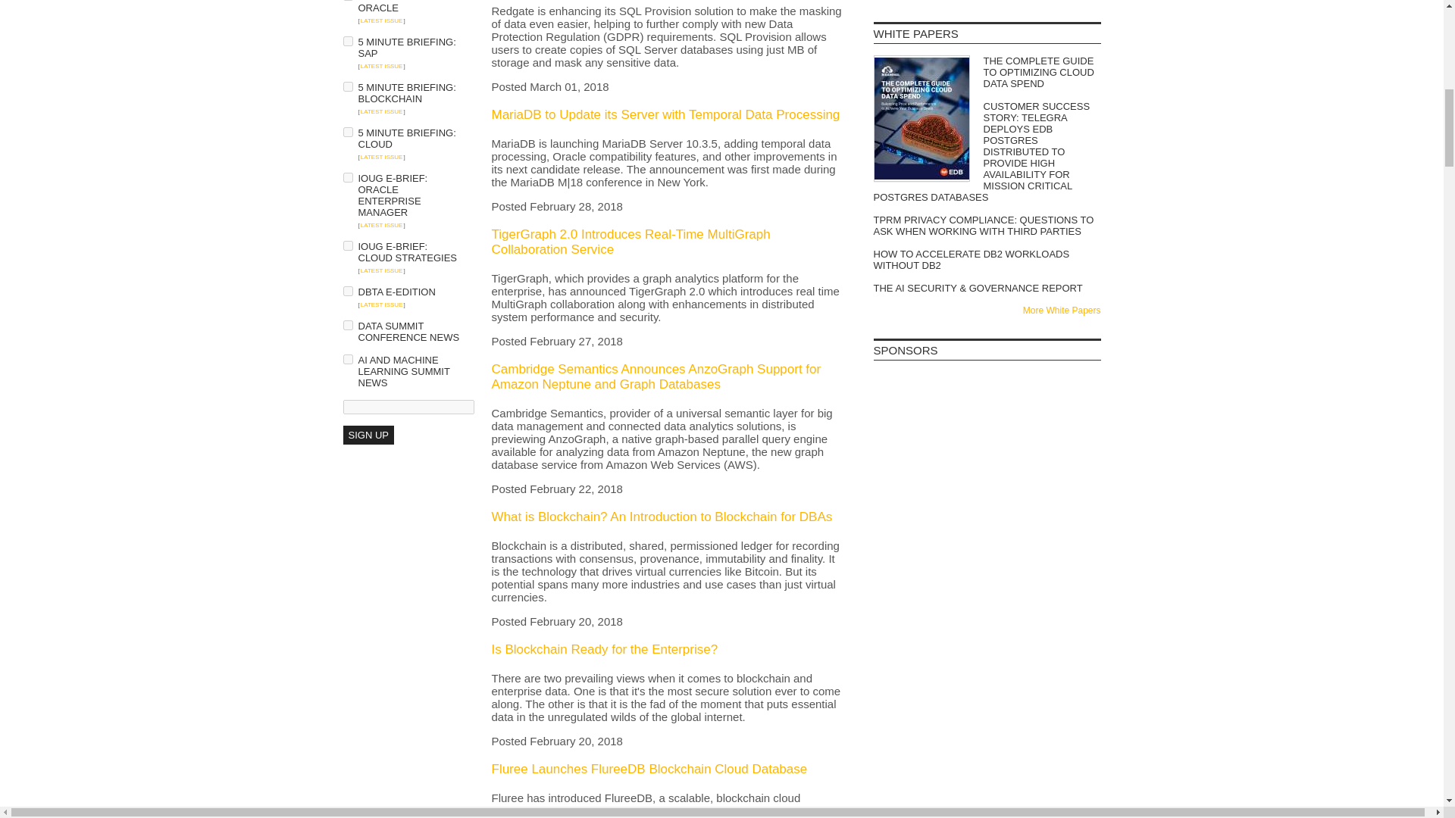 The width and height of the screenshot is (1455, 818). What do you see at coordinates (662, 517) in the screenshot?
I see `What is Blockchain? An Introduction to Blockchain for DBAs` at bounding box center [662, 517].